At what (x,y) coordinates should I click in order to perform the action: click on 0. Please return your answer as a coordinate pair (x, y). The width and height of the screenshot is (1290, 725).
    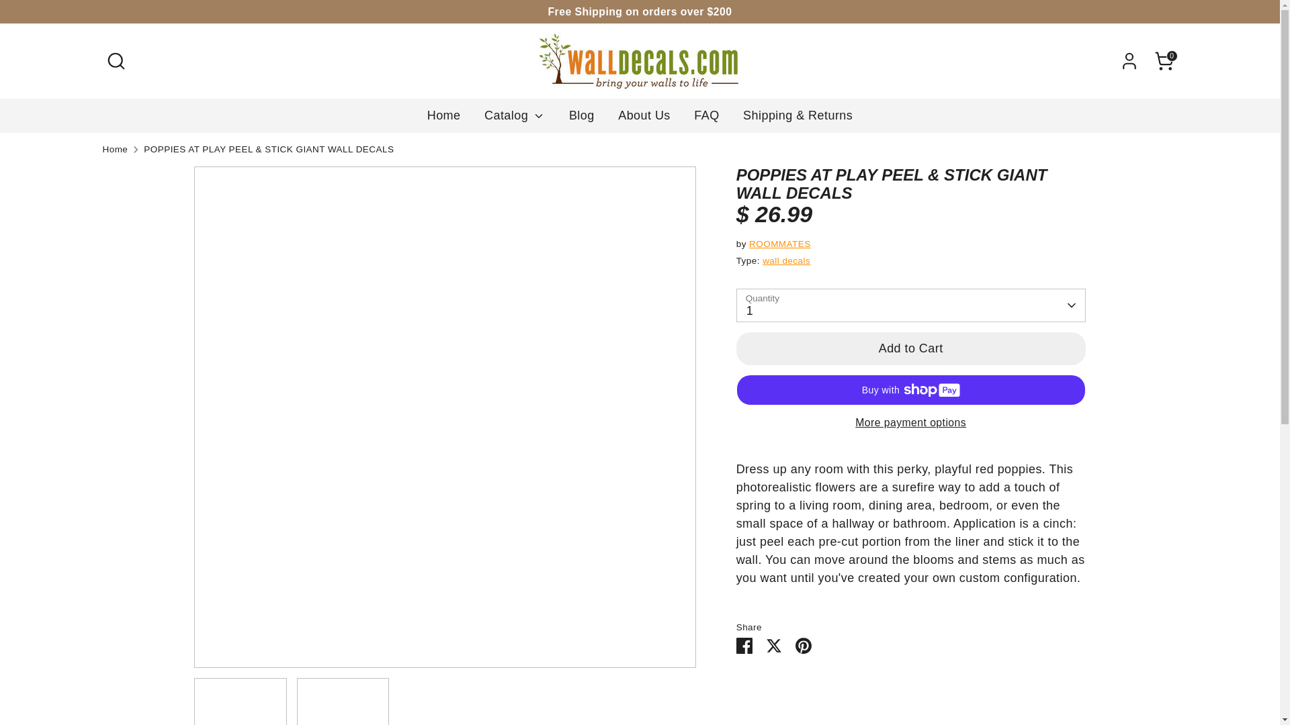
    Looking at the image, I should click on (1164, 61).